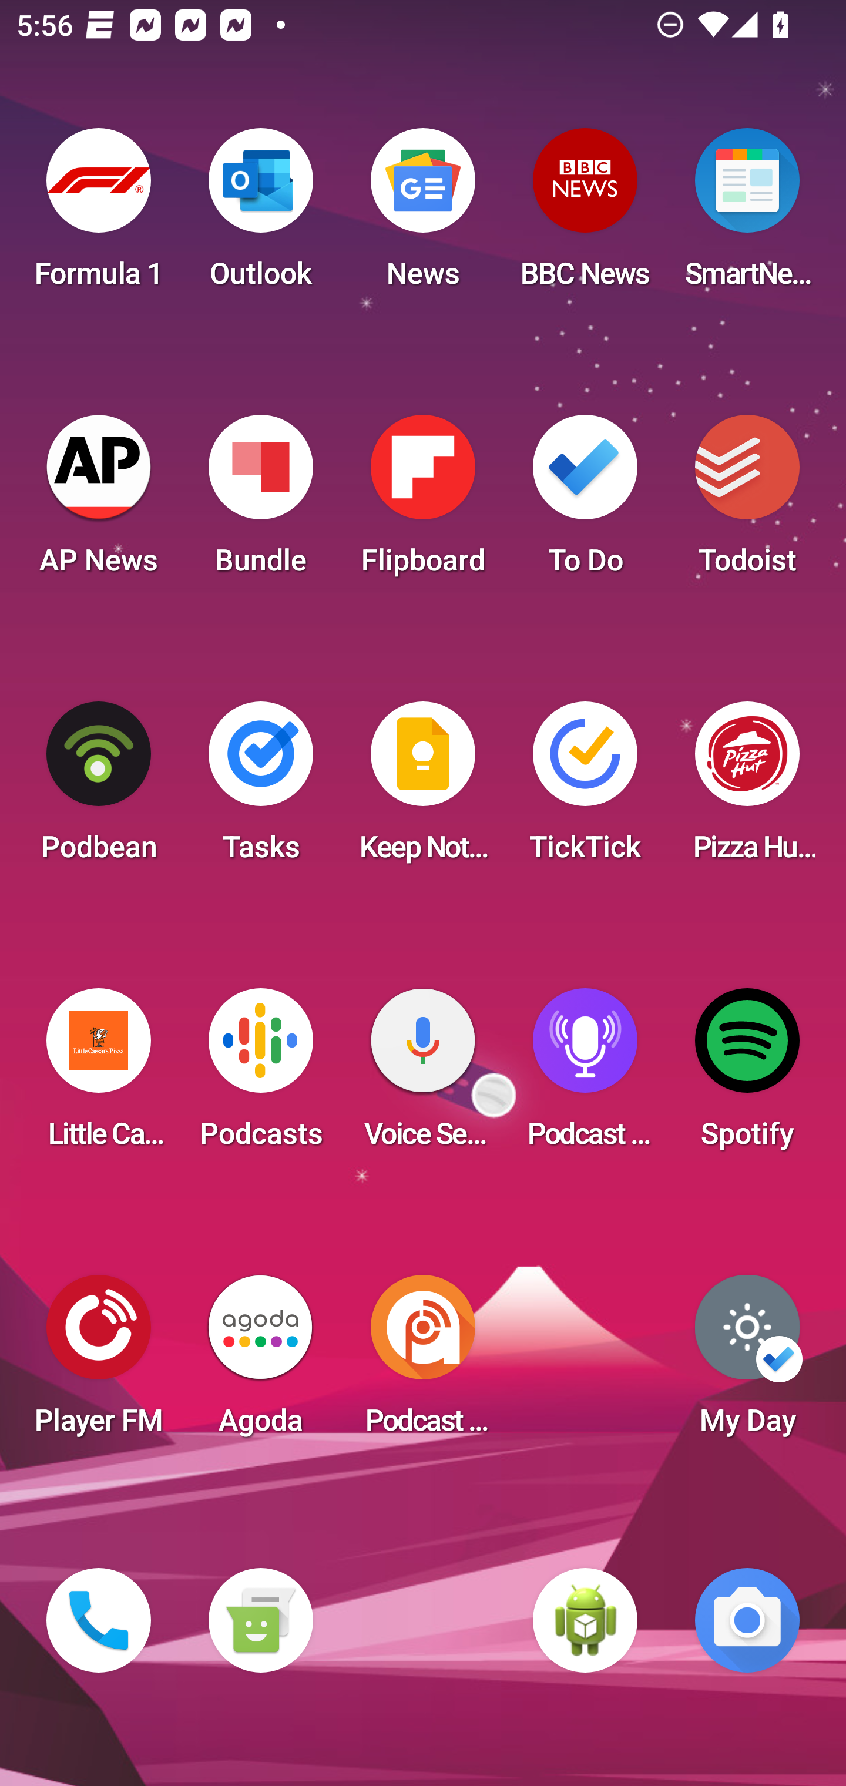  Describe the element at coordinates (747, 215) in the screenshot. I see `SmartNews` at that location.